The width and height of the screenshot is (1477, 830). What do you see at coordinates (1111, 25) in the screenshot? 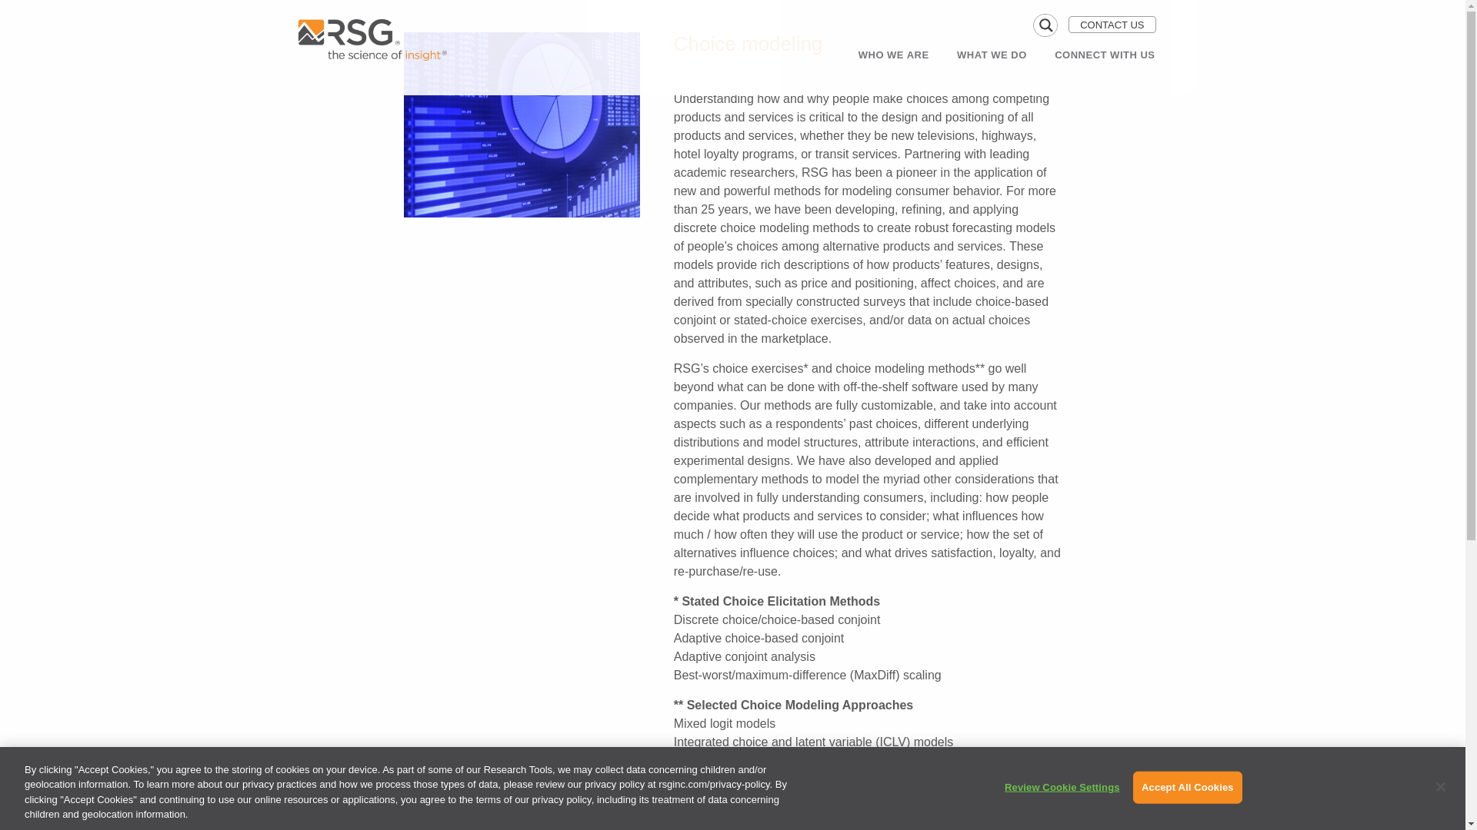
I see `CONTACT US` at bounding box center [1111, 25].